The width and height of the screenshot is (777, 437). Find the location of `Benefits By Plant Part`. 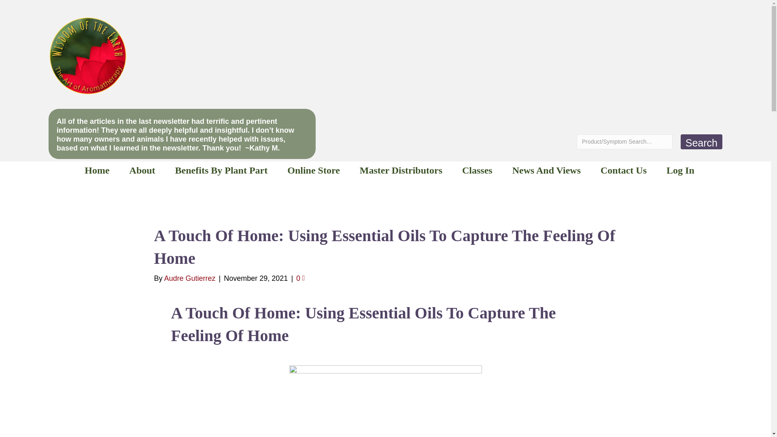

Benefits By Plant Part is located at coordinates (221, 170).